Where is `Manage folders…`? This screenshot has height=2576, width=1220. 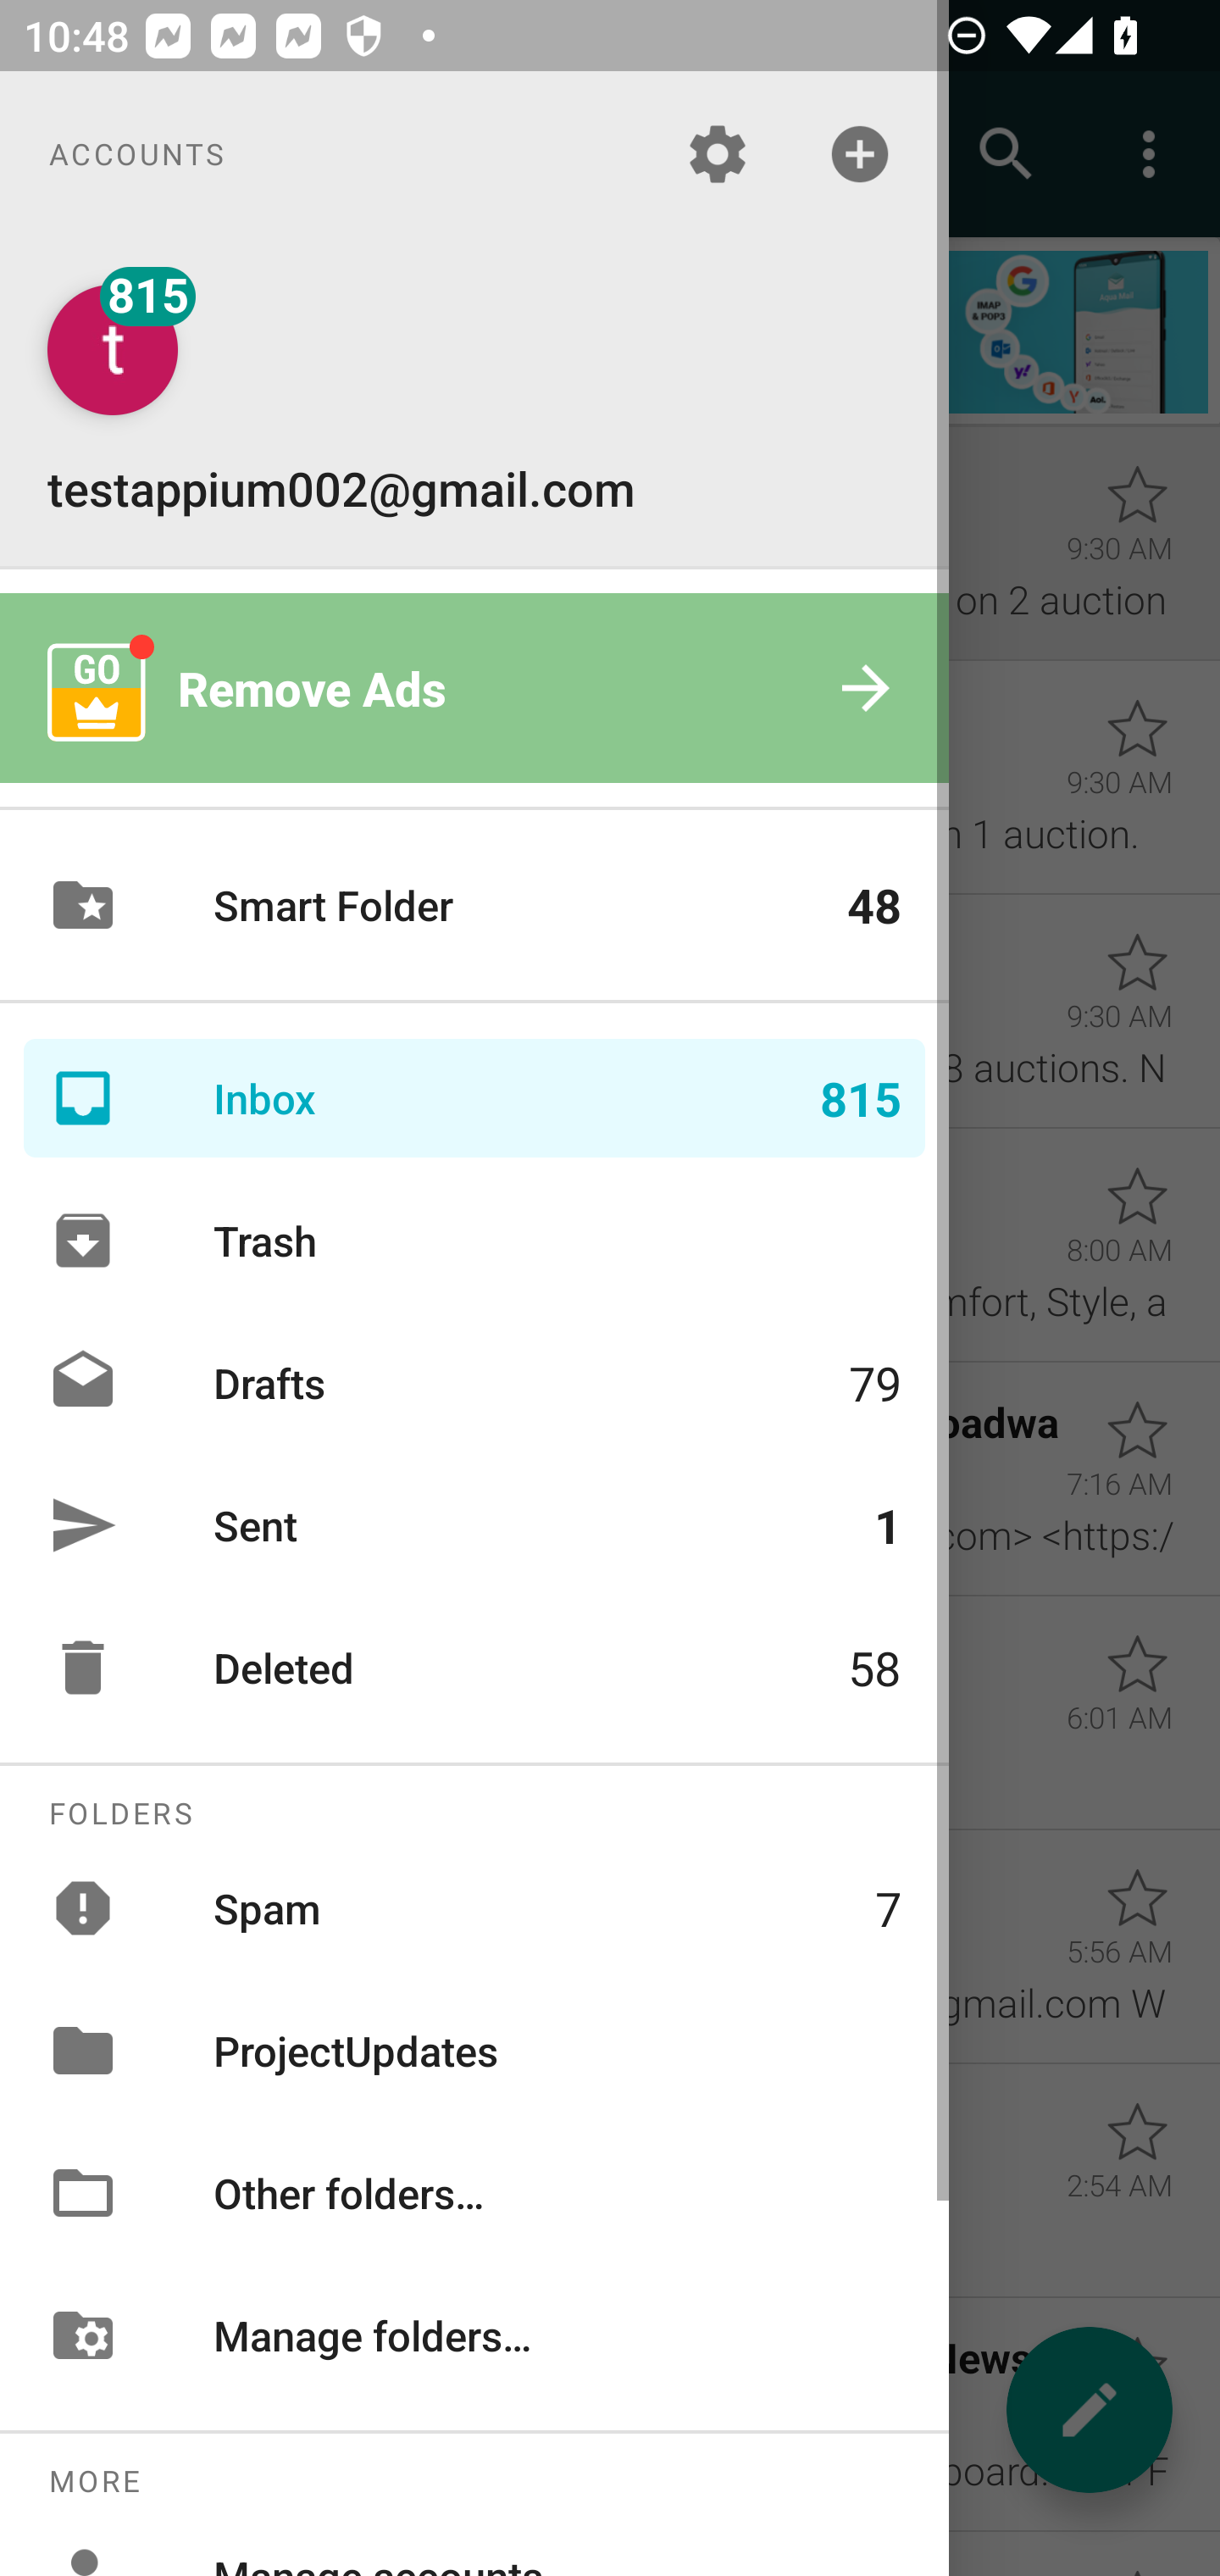 Manage folders… is located at coordinates (474, 2335).